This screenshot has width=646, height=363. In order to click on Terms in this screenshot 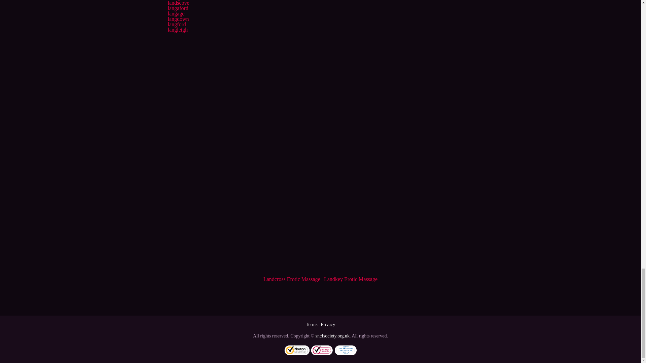, I will do `click(312, 324)`.